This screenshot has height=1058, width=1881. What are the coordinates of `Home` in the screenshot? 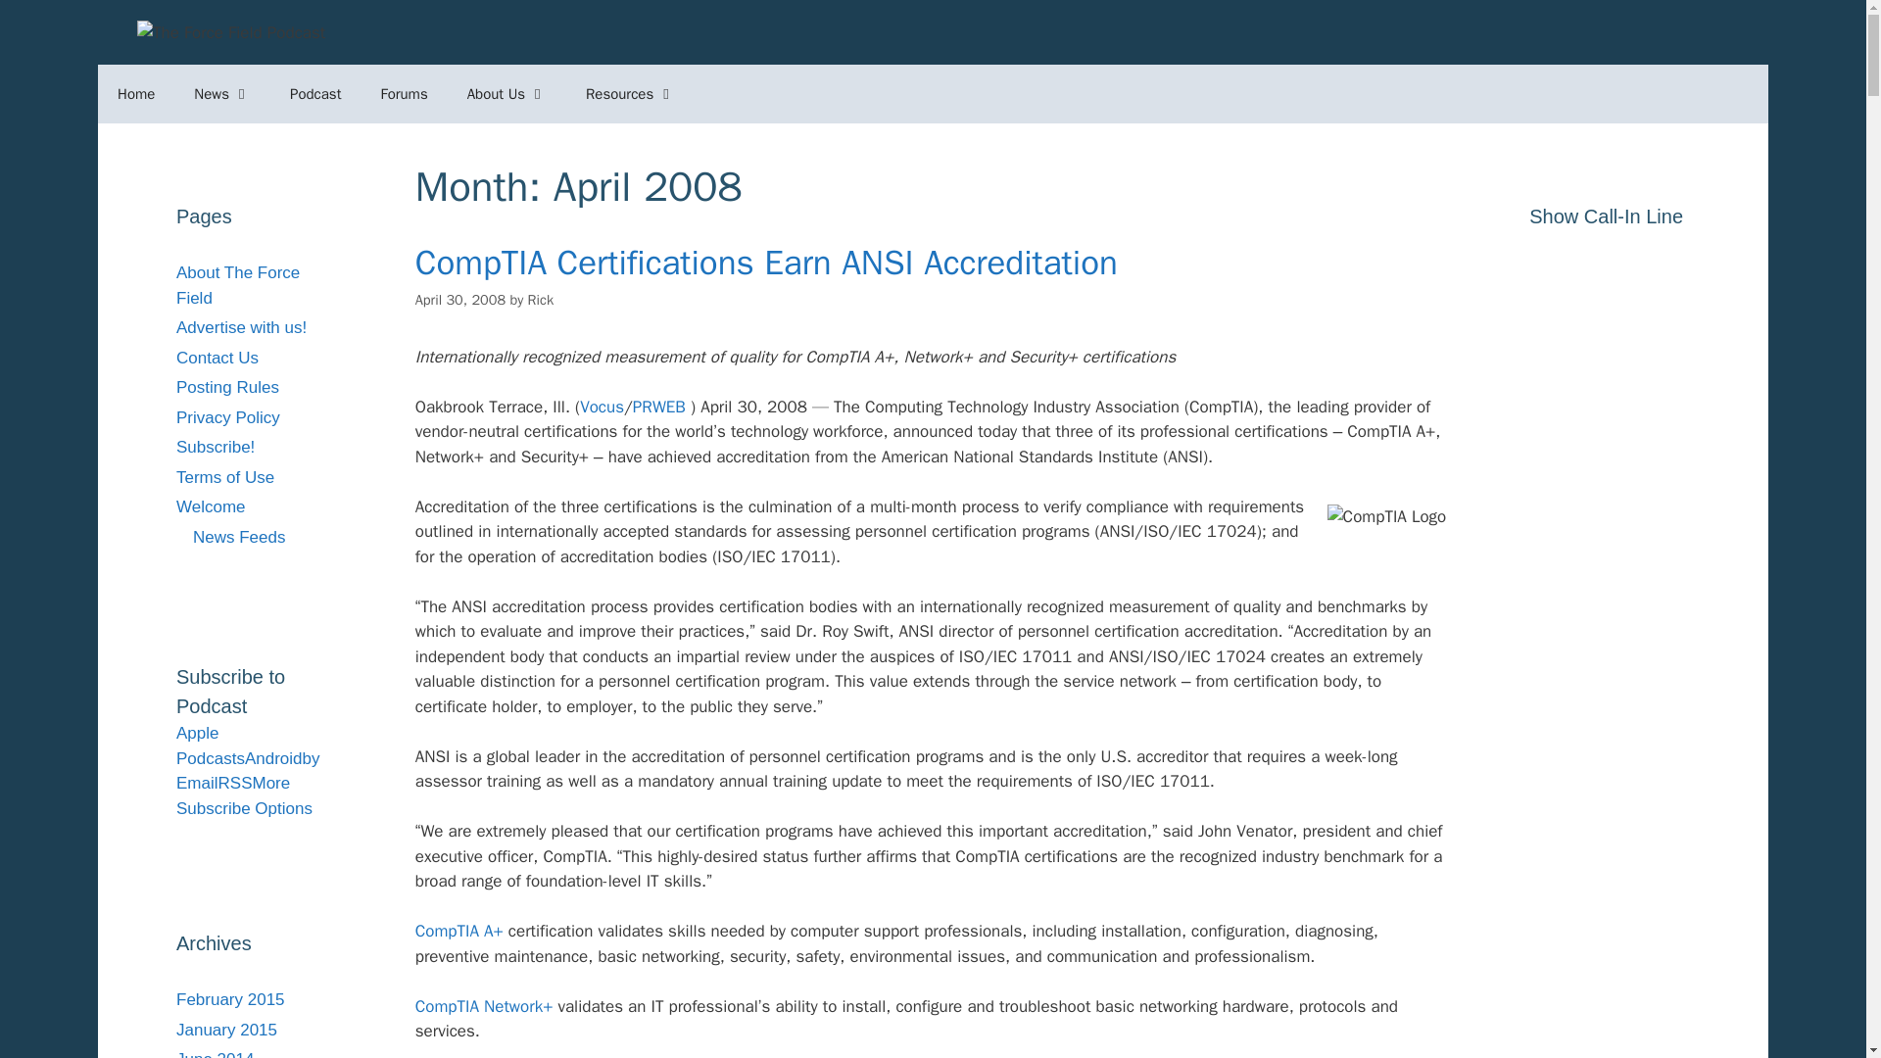 It's located at (135, 94).